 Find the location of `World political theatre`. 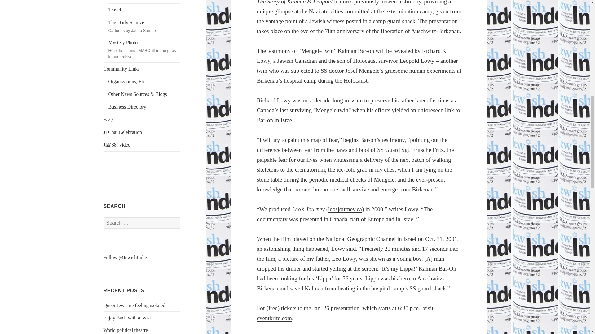

World political theatre is located at coordinates (134, 305).